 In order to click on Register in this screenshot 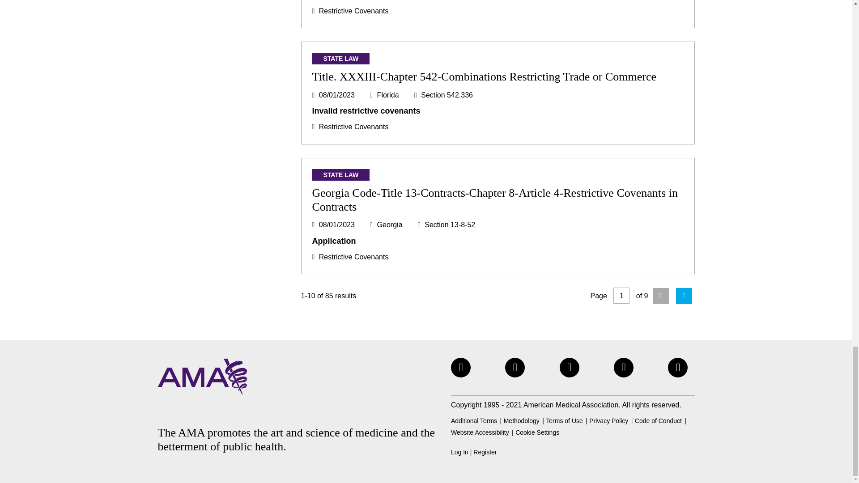, I will do `click(485, 452)`.